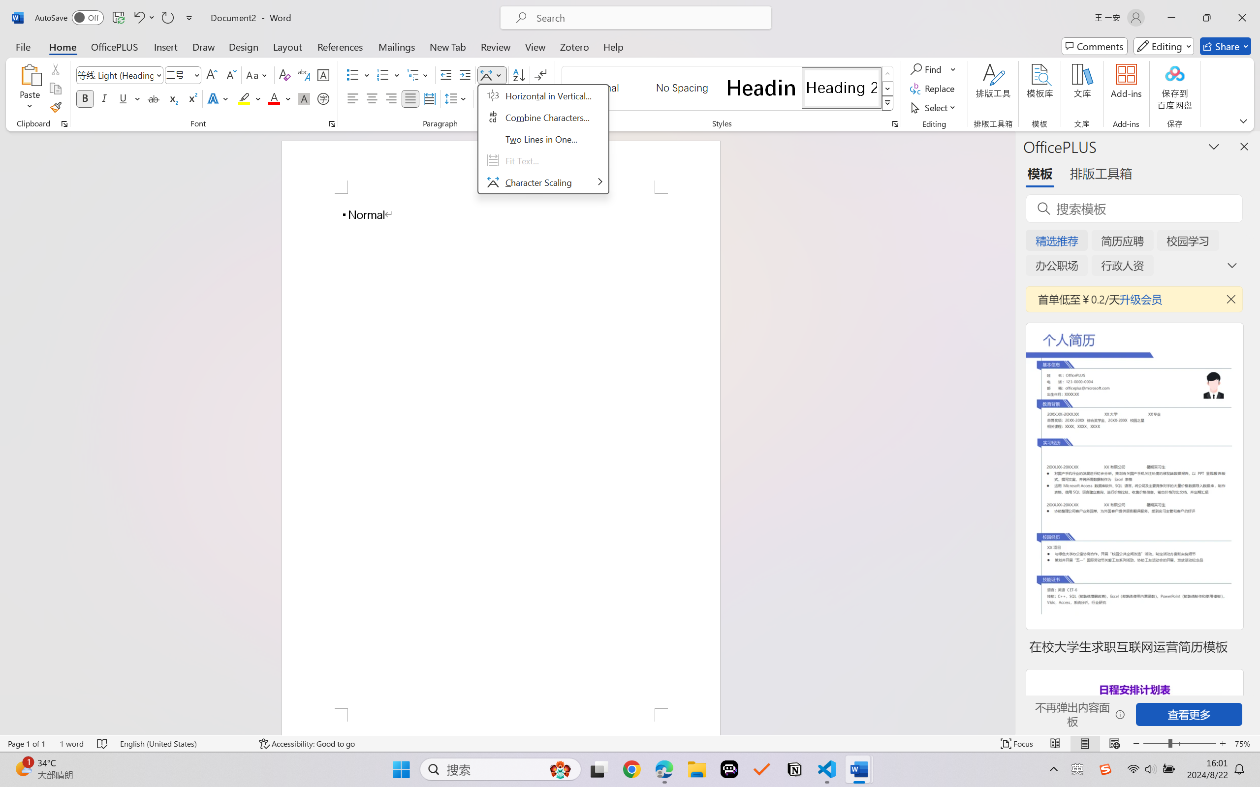 This screenshot has width=1260, height=787. What do you see at coordinates (257, 75) in the screenshot?
I see `Change Case` at bounding box center [257, 75].